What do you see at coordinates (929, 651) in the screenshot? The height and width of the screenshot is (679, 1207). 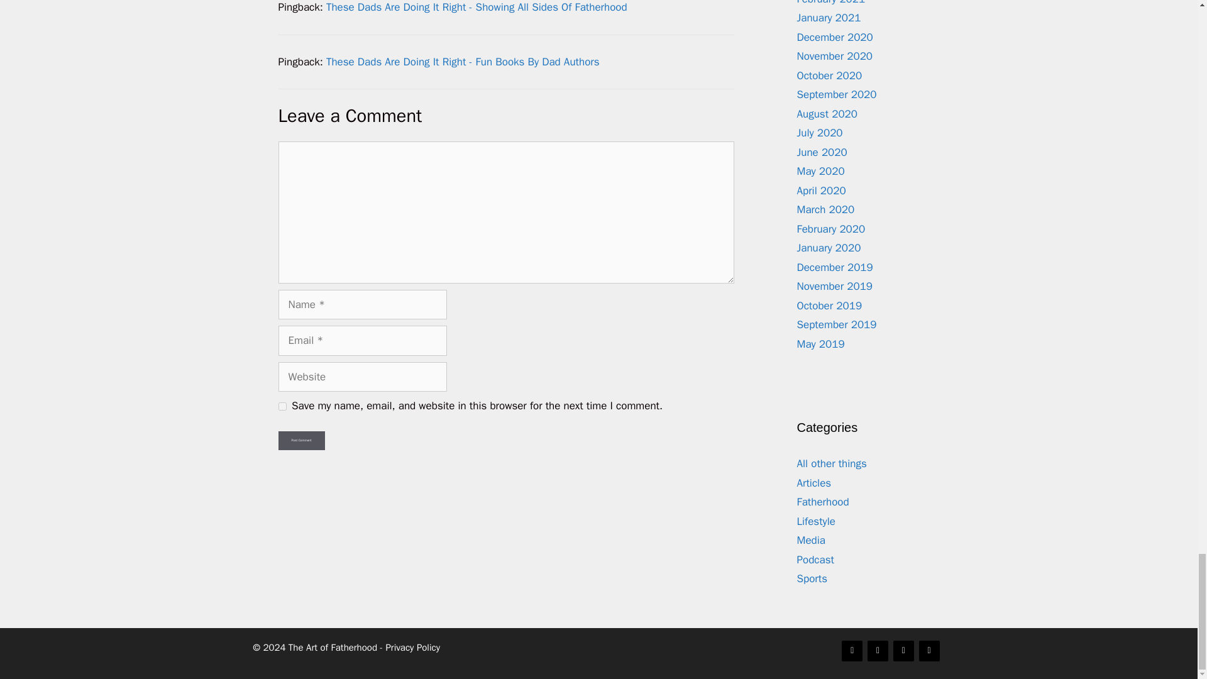 I see `YouTube` at bounding box center [929, 651].